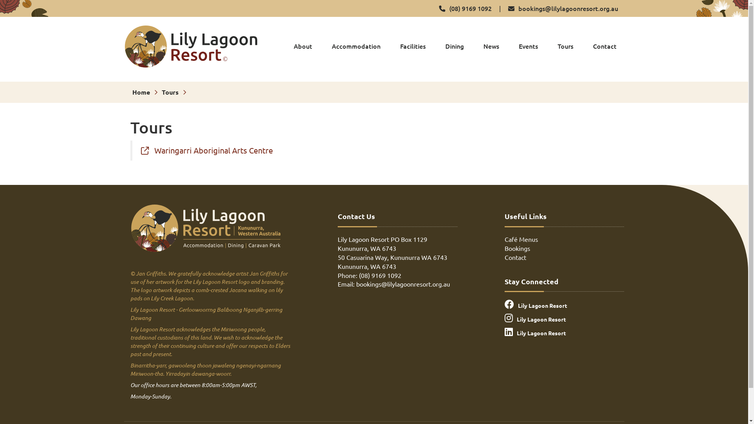 This screenshot has height=424, width=754. I want to click on Click to go to homepage, so click(191, 46).